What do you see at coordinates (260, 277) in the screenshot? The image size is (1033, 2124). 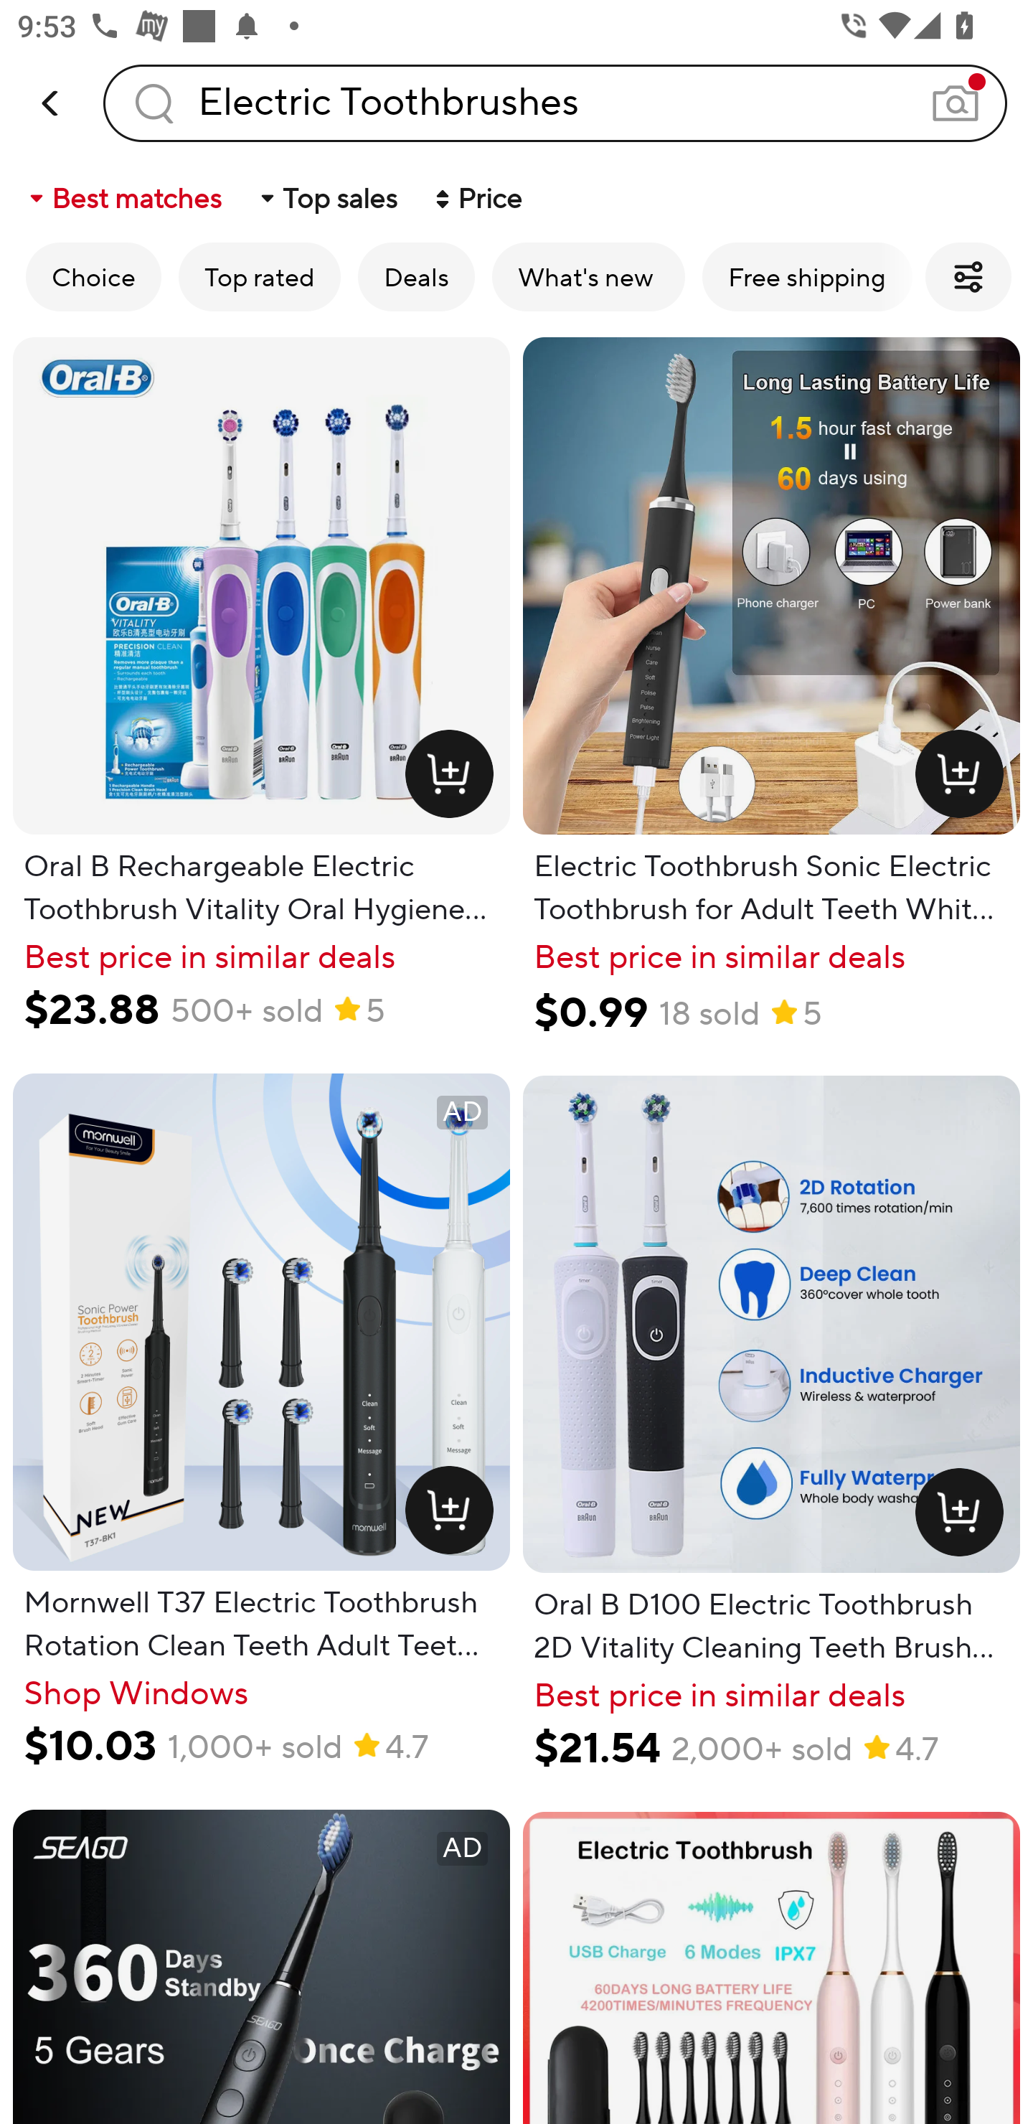 I see `Top rated` at bounding box center [260, 277].